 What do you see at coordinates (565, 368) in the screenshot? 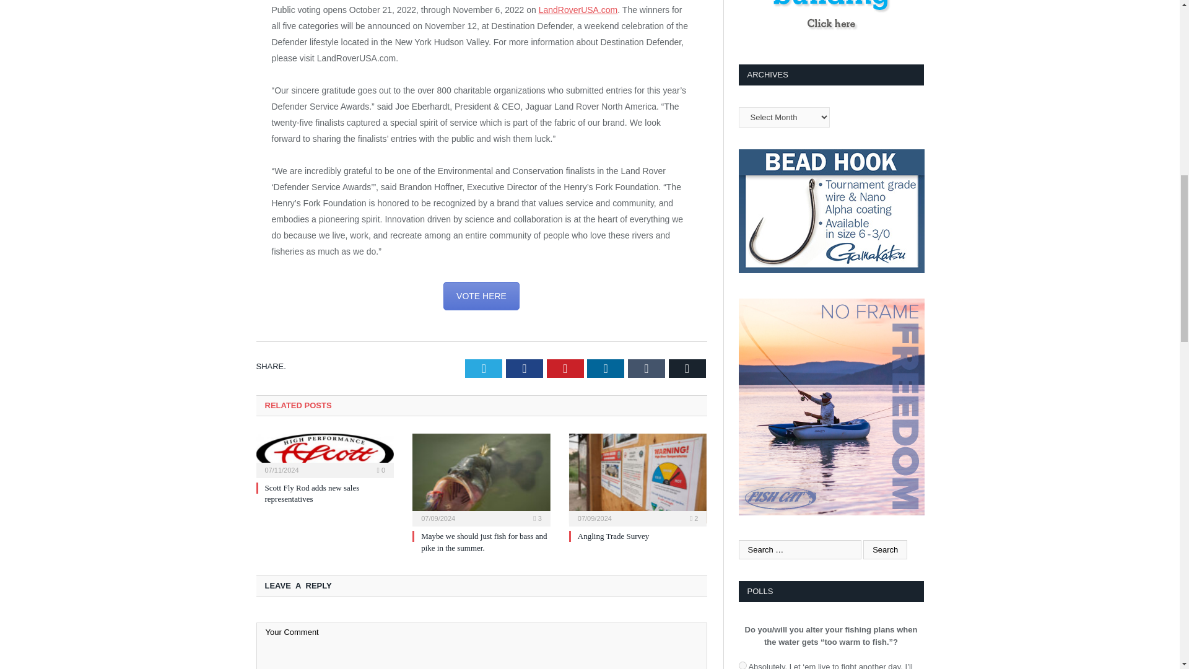
I see `Pinterest` at bounding box center [565, 368].